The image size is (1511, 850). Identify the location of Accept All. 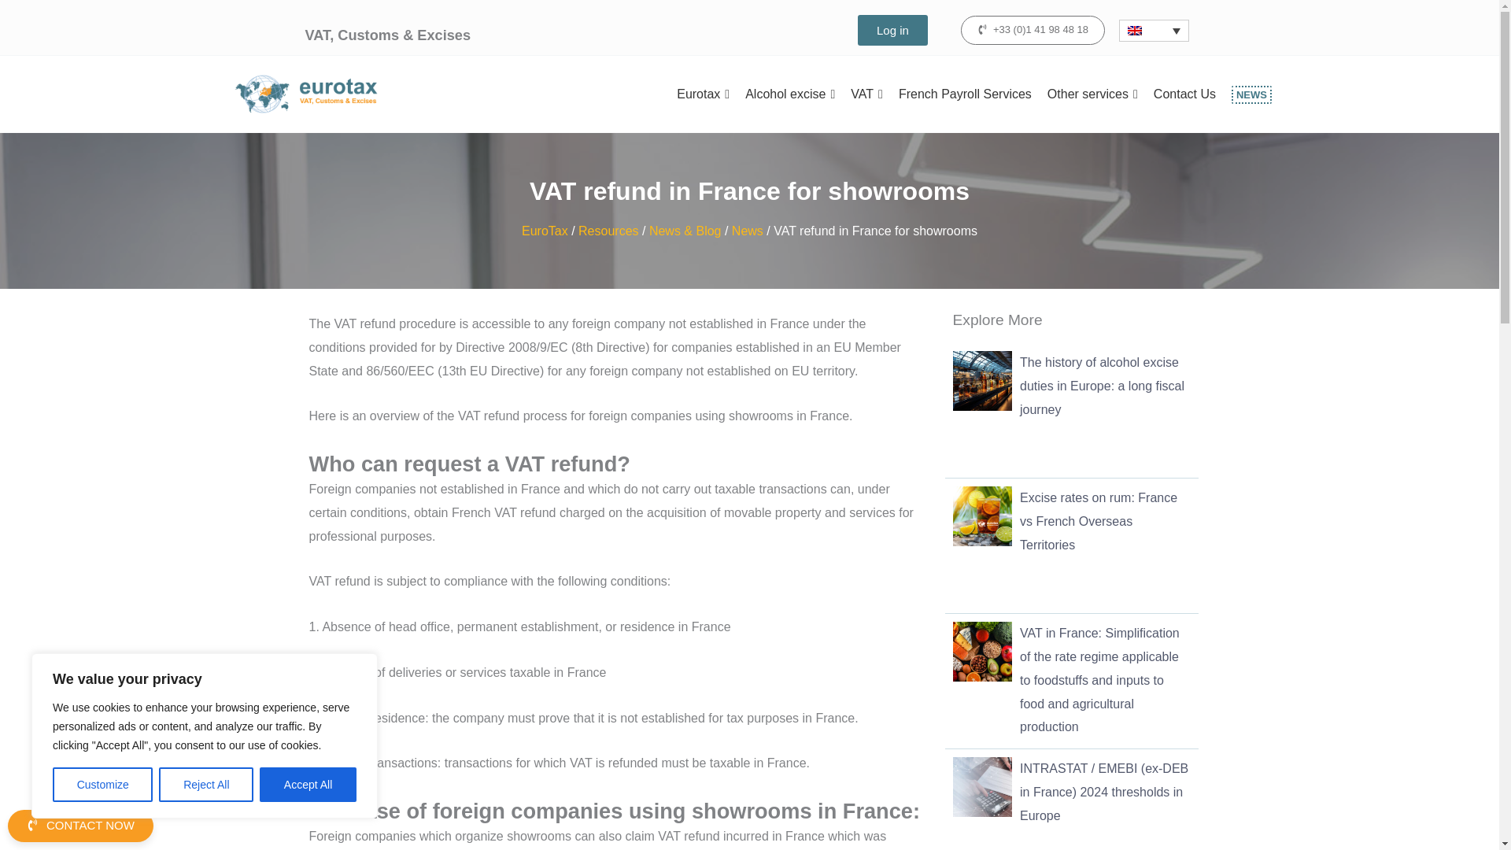
(308, 785).